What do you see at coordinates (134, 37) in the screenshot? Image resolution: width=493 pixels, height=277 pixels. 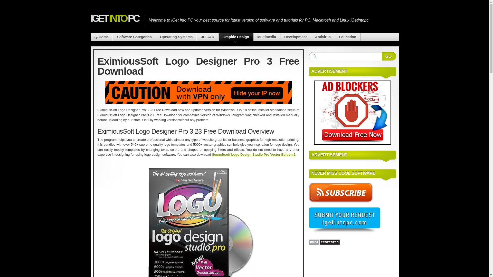 I see `Software Categories` at bounding box center [134, 37].